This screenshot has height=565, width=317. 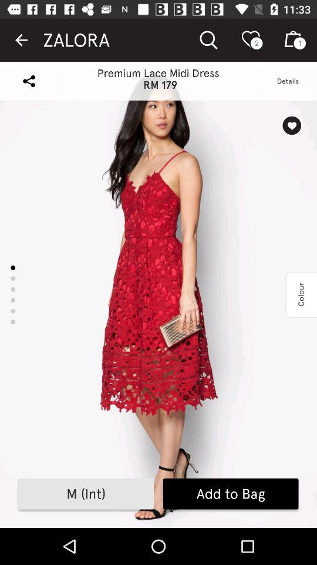 What do you see at coordinates (29, 81) in the screenshot?
I see `share` at bounding box center [29, 81].